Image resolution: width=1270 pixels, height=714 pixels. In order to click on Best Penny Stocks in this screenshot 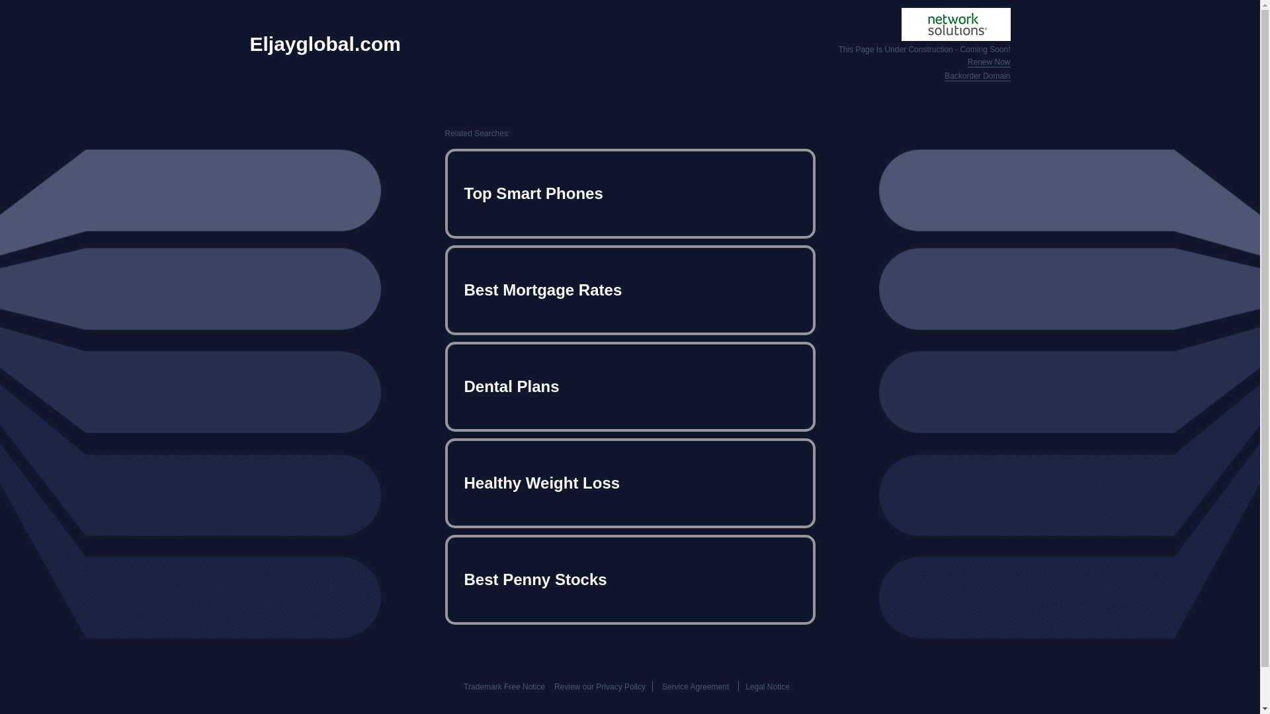, I will do `click(630, 579)`.